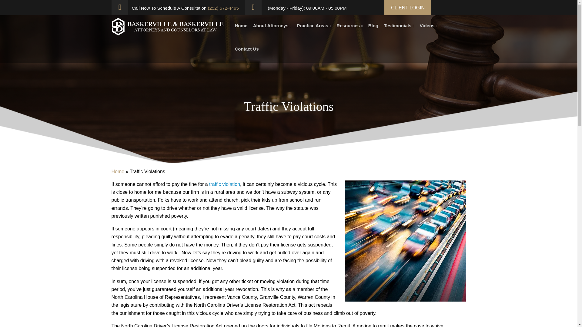  Describe the element at coordinates (314, 28) in the screenshot. I see `Practice Areas` at that location.